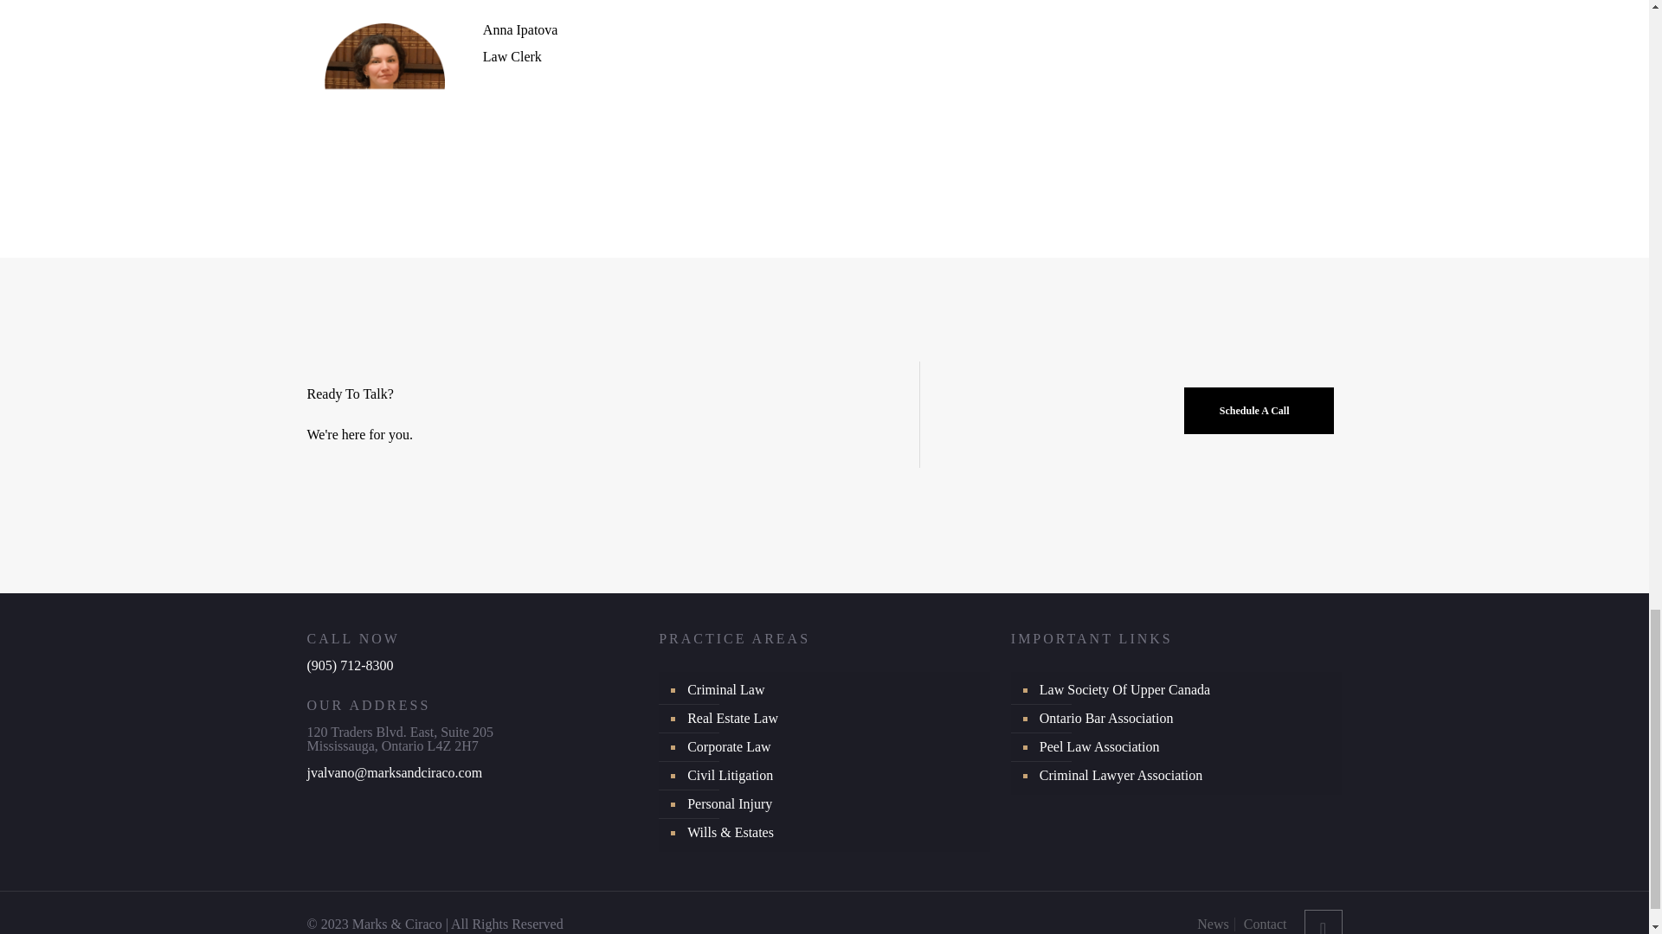  I want to click on Law Society Of Upper Canada, so click(1186, 690).